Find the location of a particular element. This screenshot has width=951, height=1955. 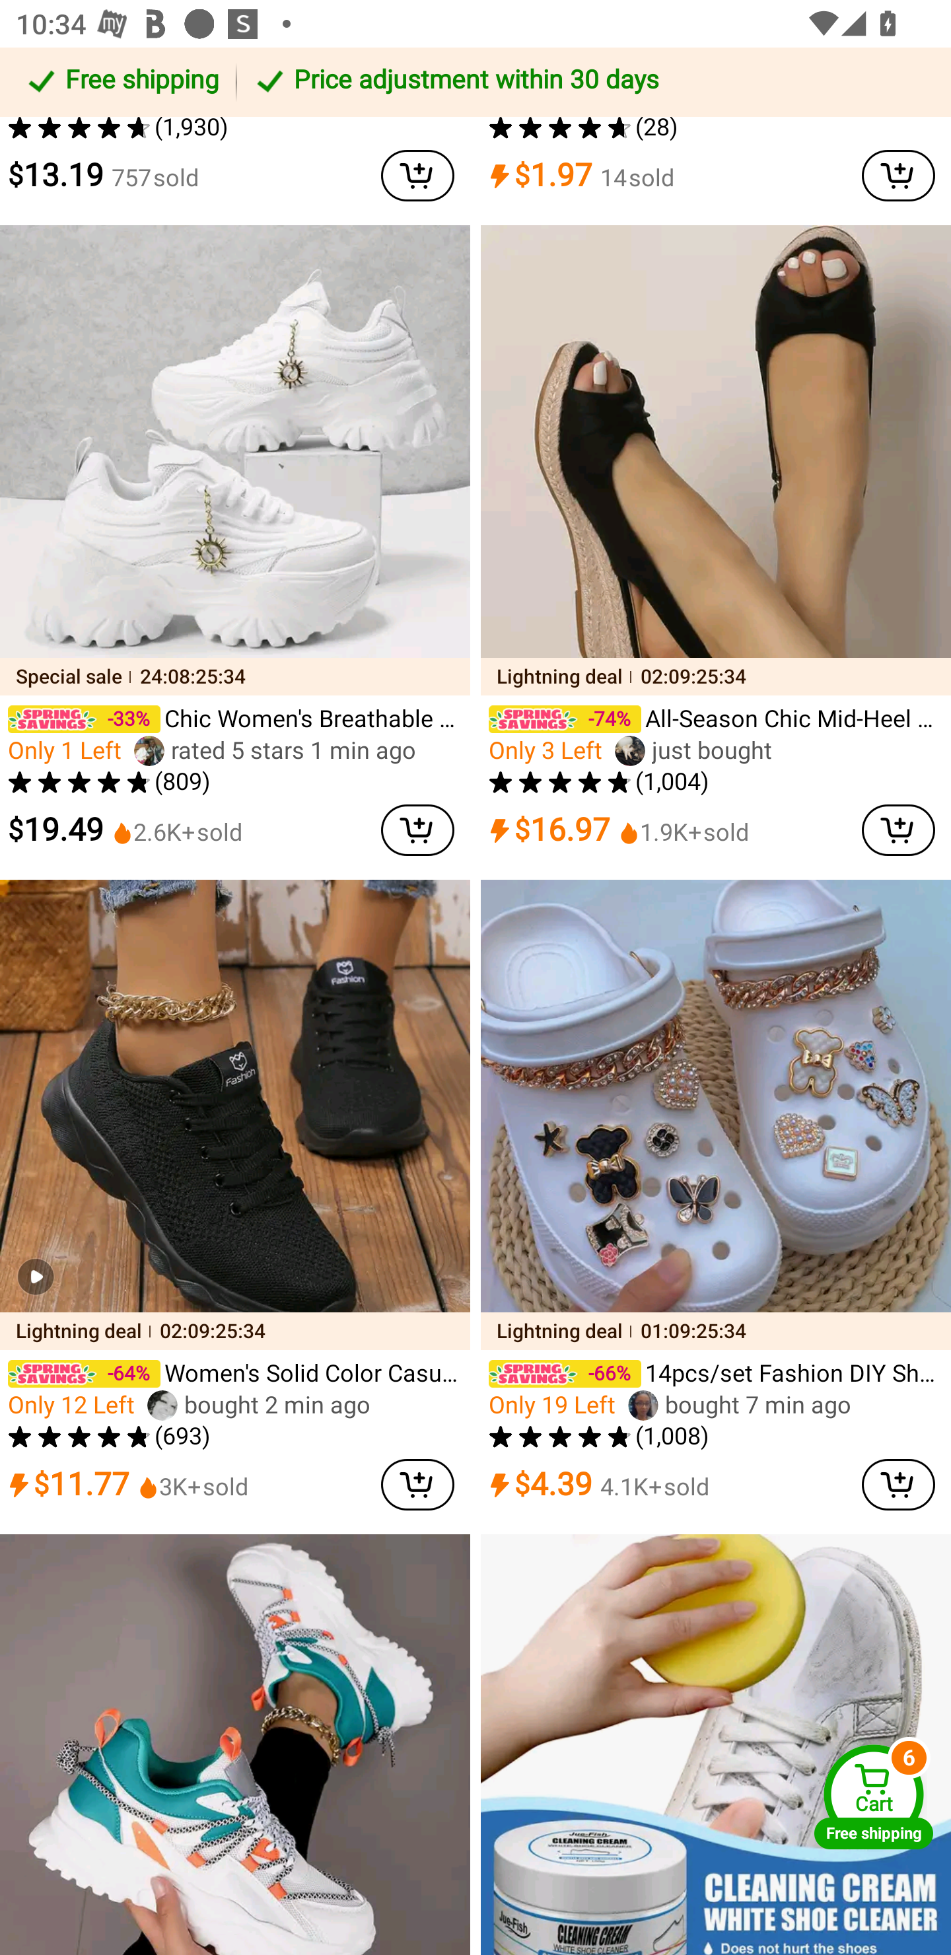

cart delete is located at coordinates (898, 176).